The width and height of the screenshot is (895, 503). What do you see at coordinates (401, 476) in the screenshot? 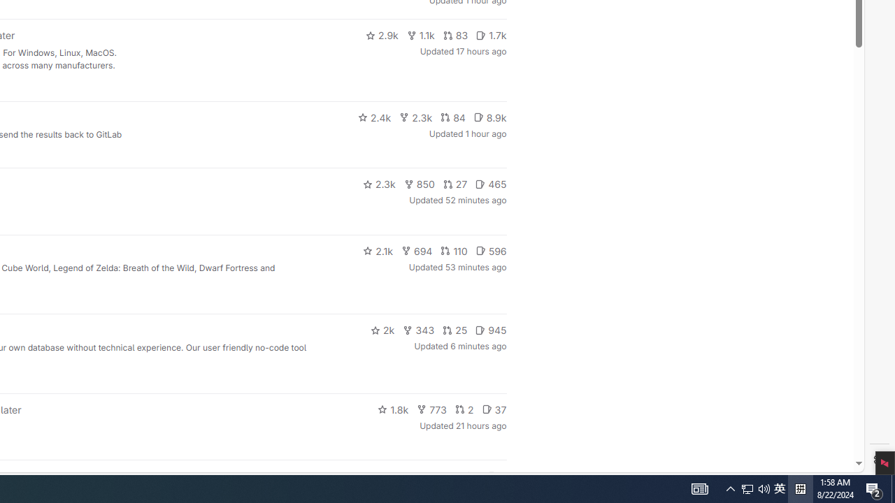
I see `1.4k` at bounding box center [401, 476].